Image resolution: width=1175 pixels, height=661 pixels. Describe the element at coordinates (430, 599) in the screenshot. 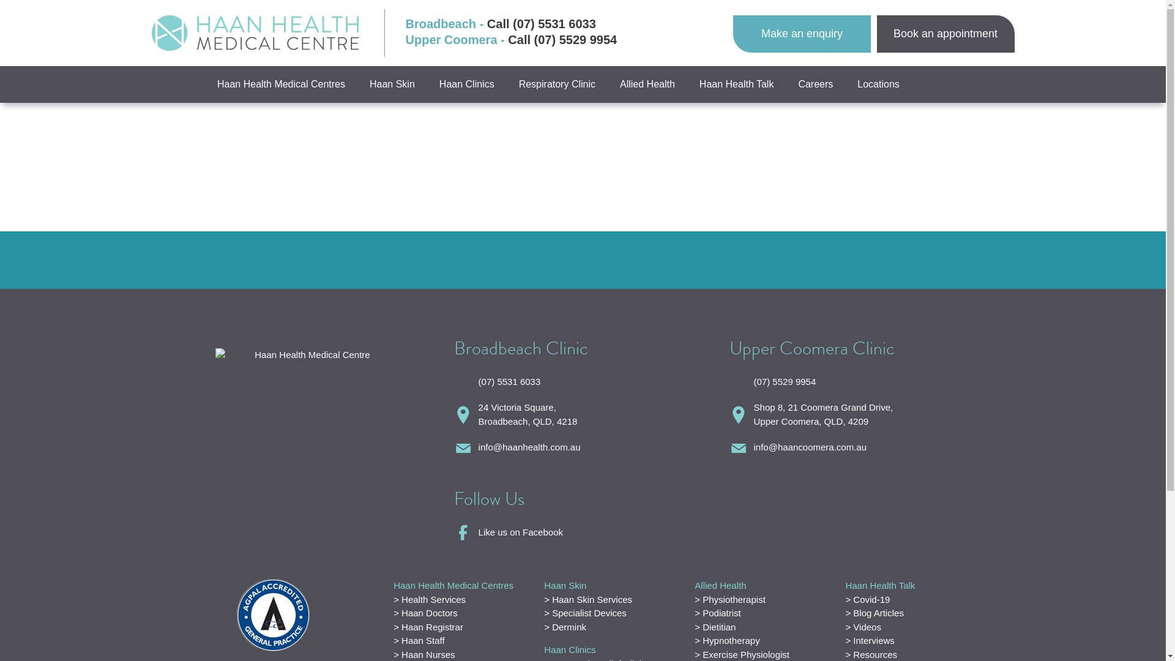

I see `Health Services` at that location.